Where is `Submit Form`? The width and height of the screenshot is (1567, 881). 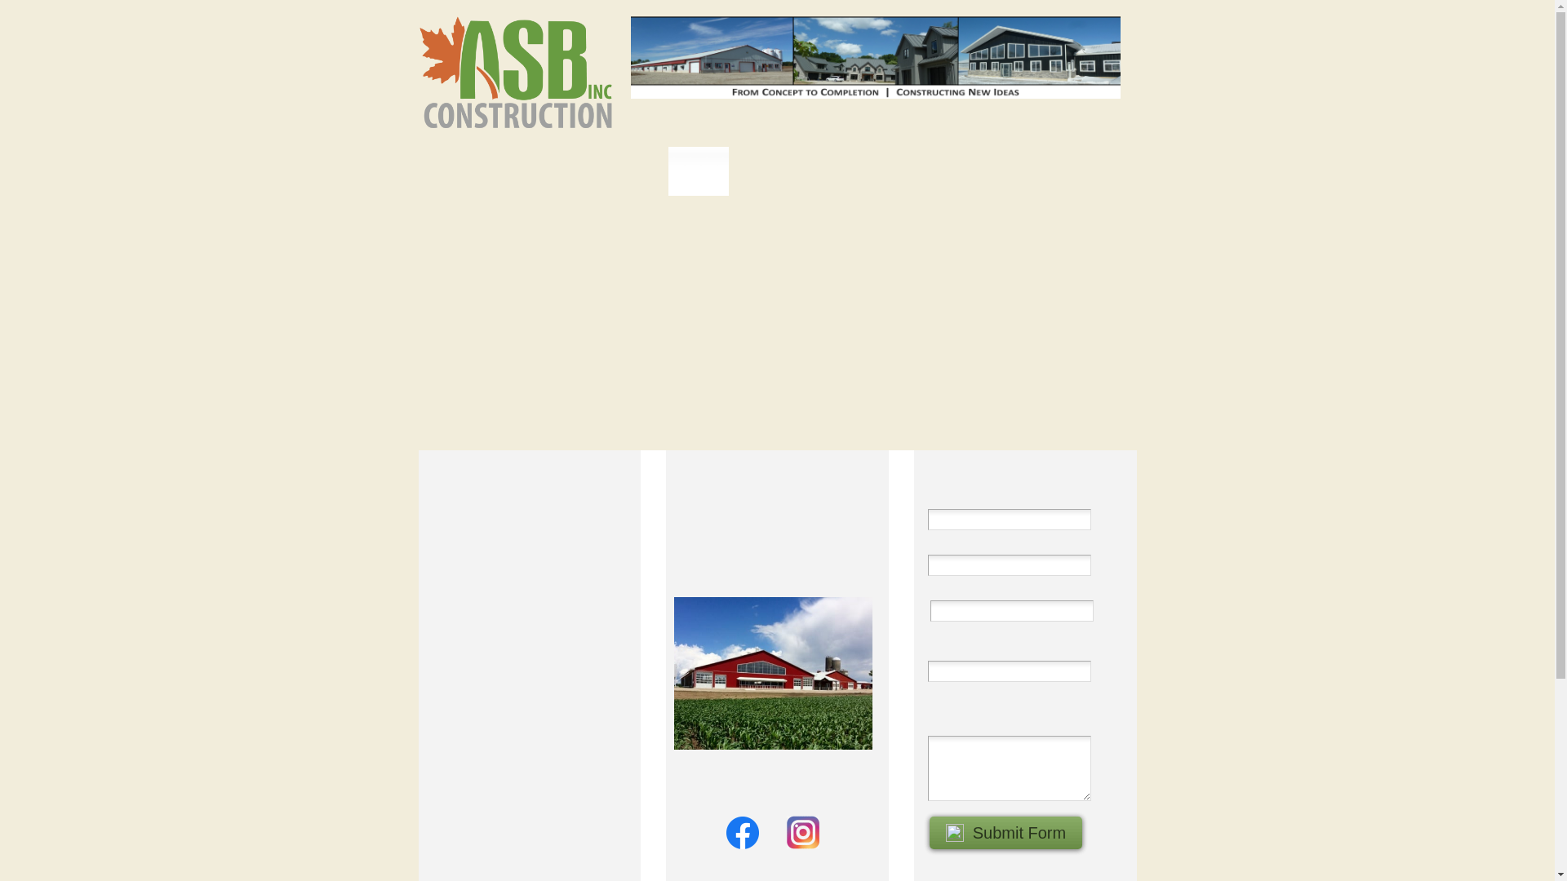
Submit Form is located at coordinates (1005, 833).